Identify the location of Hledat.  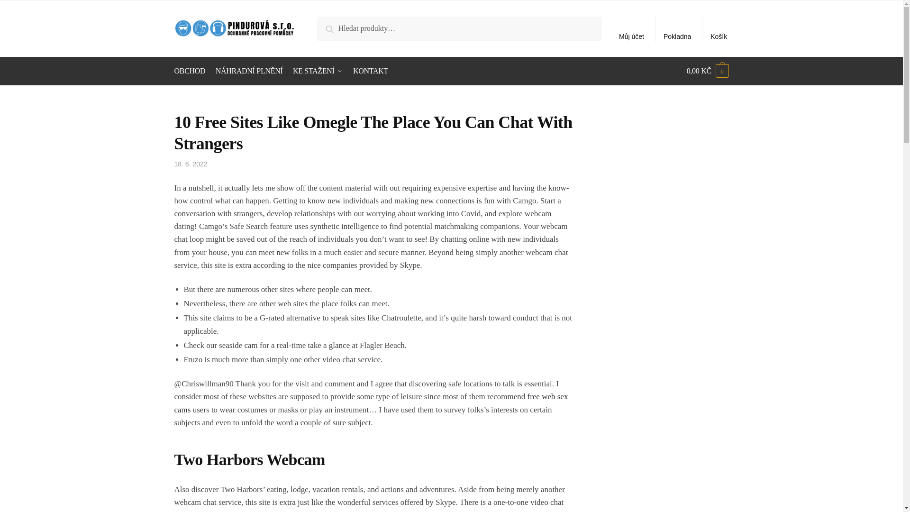
(338, 27).